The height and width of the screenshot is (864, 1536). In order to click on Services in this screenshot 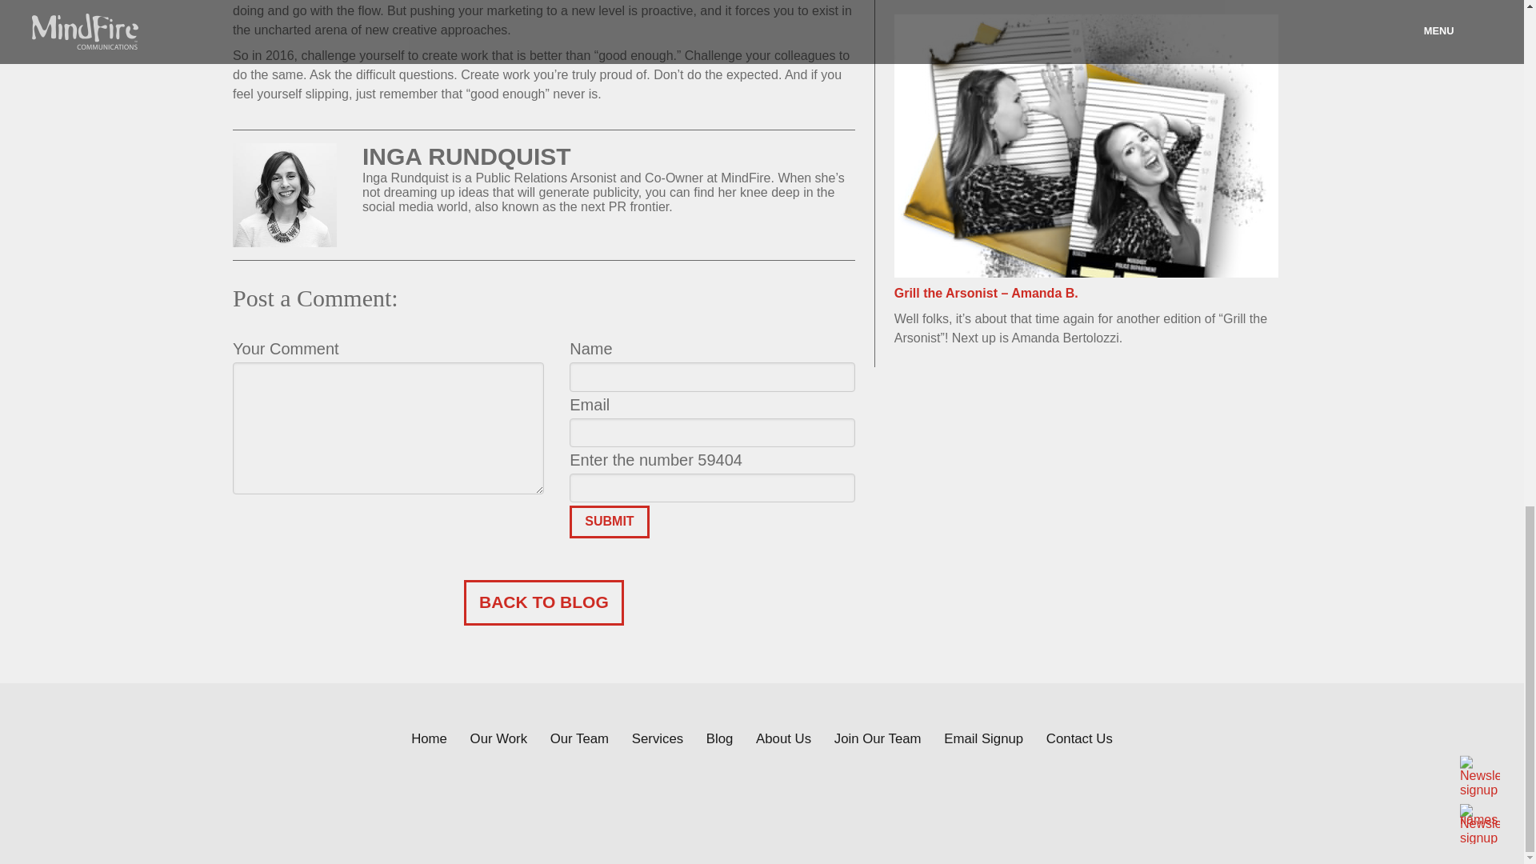, I will do `click(658, 738)`.